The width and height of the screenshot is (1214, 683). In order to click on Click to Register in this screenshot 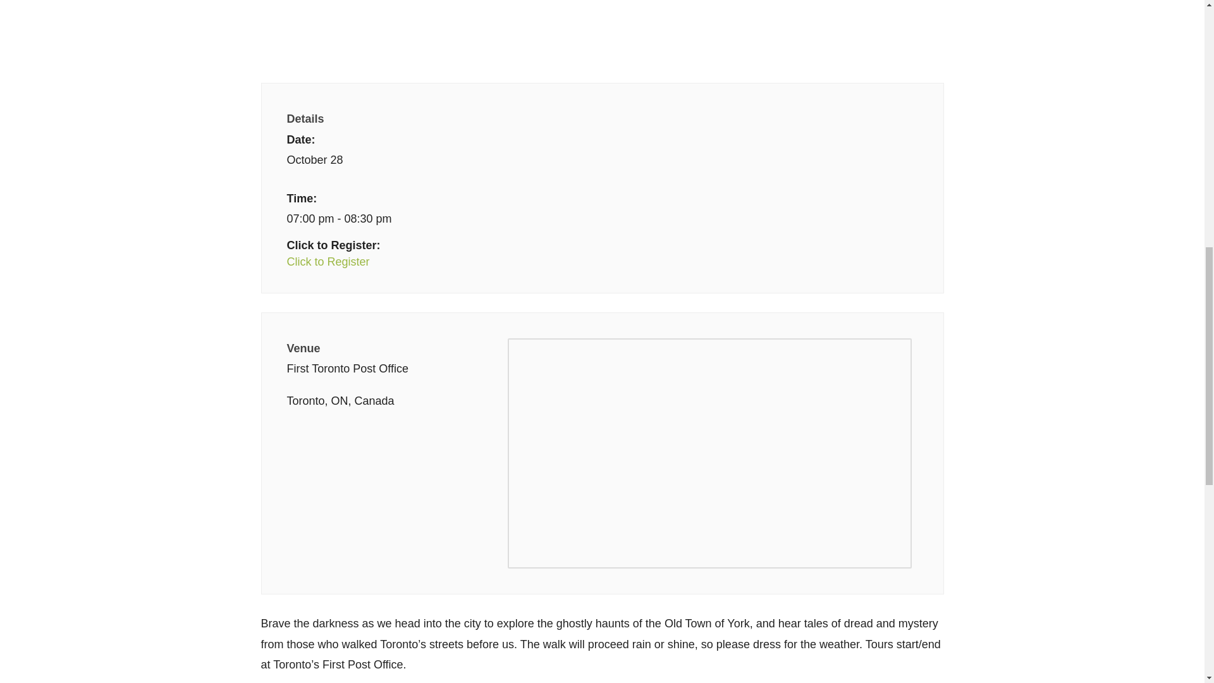, I will do `click(444, 262)`.